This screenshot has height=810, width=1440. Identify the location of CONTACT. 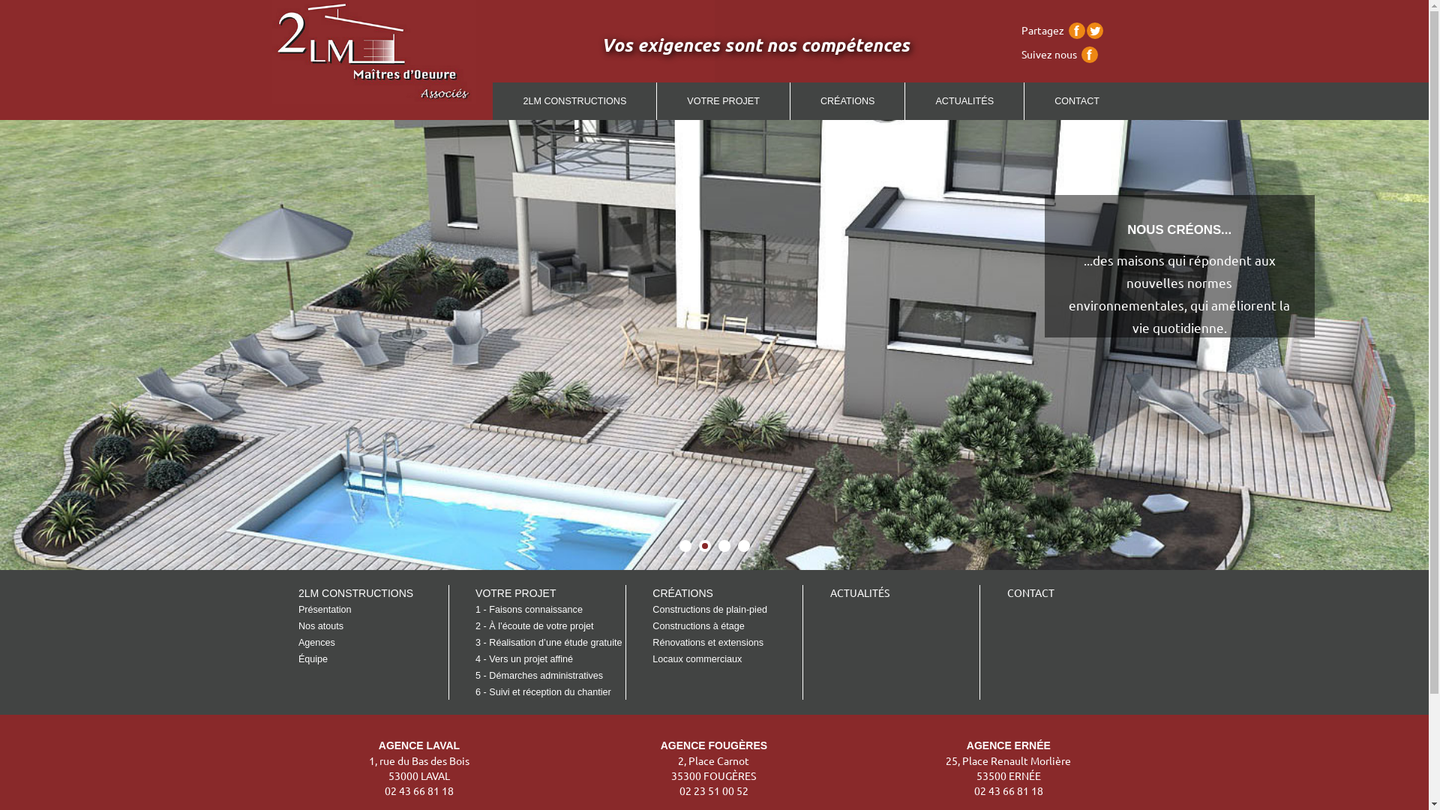
(1030, 592).